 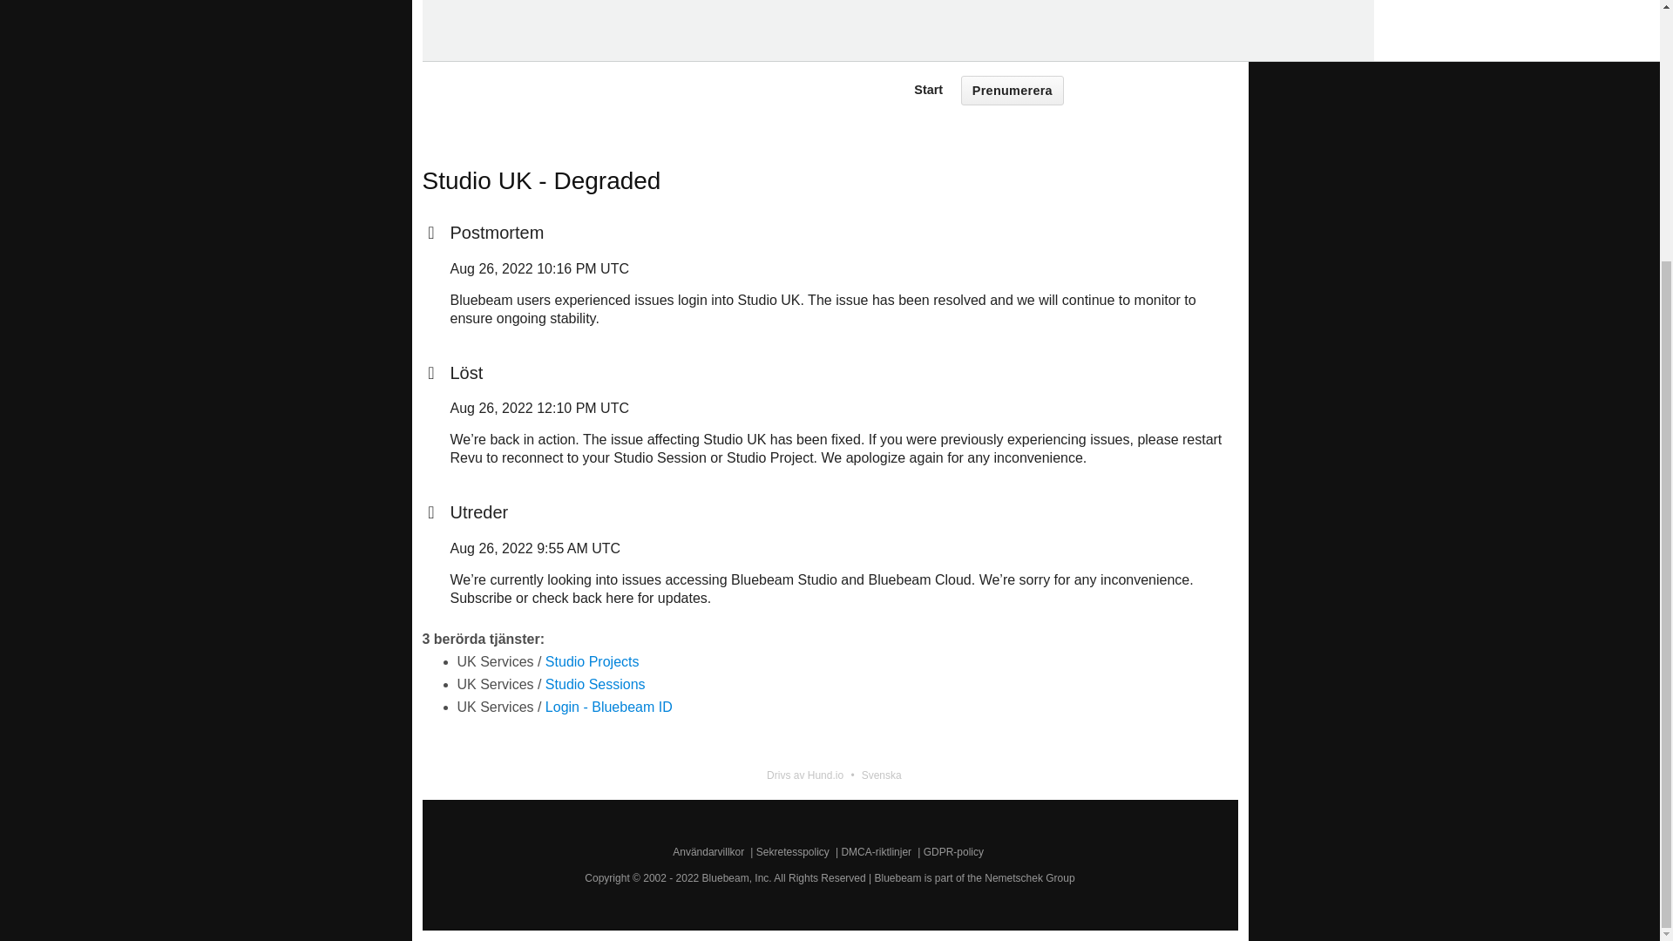 I want to click on Drivs av Hund.io, so click(x=804, y=775).